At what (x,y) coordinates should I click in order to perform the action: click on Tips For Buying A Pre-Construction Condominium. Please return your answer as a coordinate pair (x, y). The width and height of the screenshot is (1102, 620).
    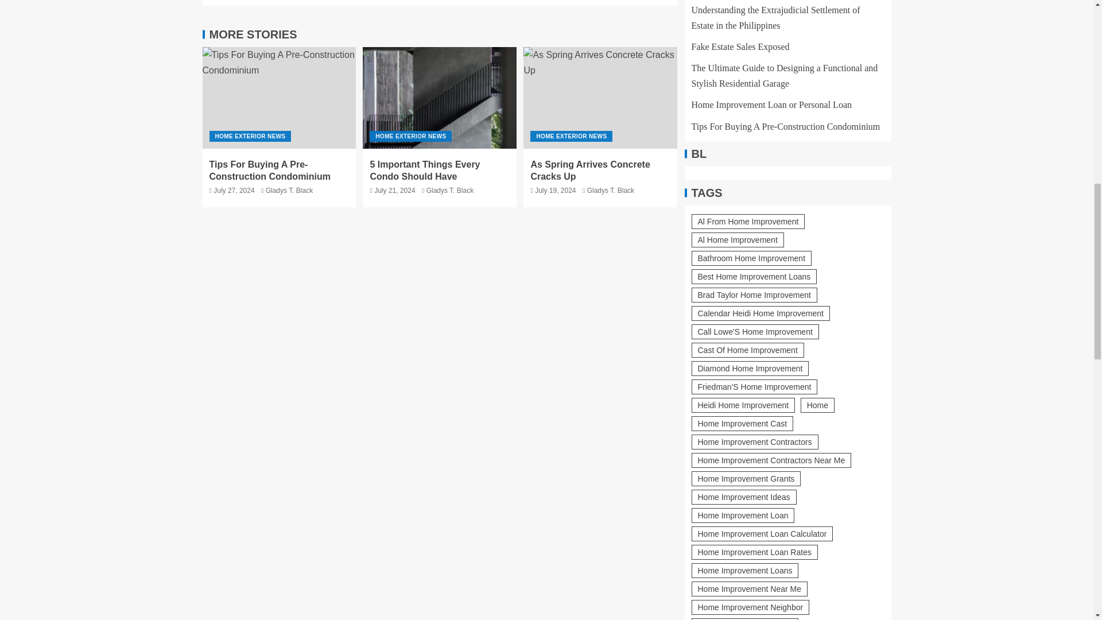
    Looking at the image, I should click on (270, 170).